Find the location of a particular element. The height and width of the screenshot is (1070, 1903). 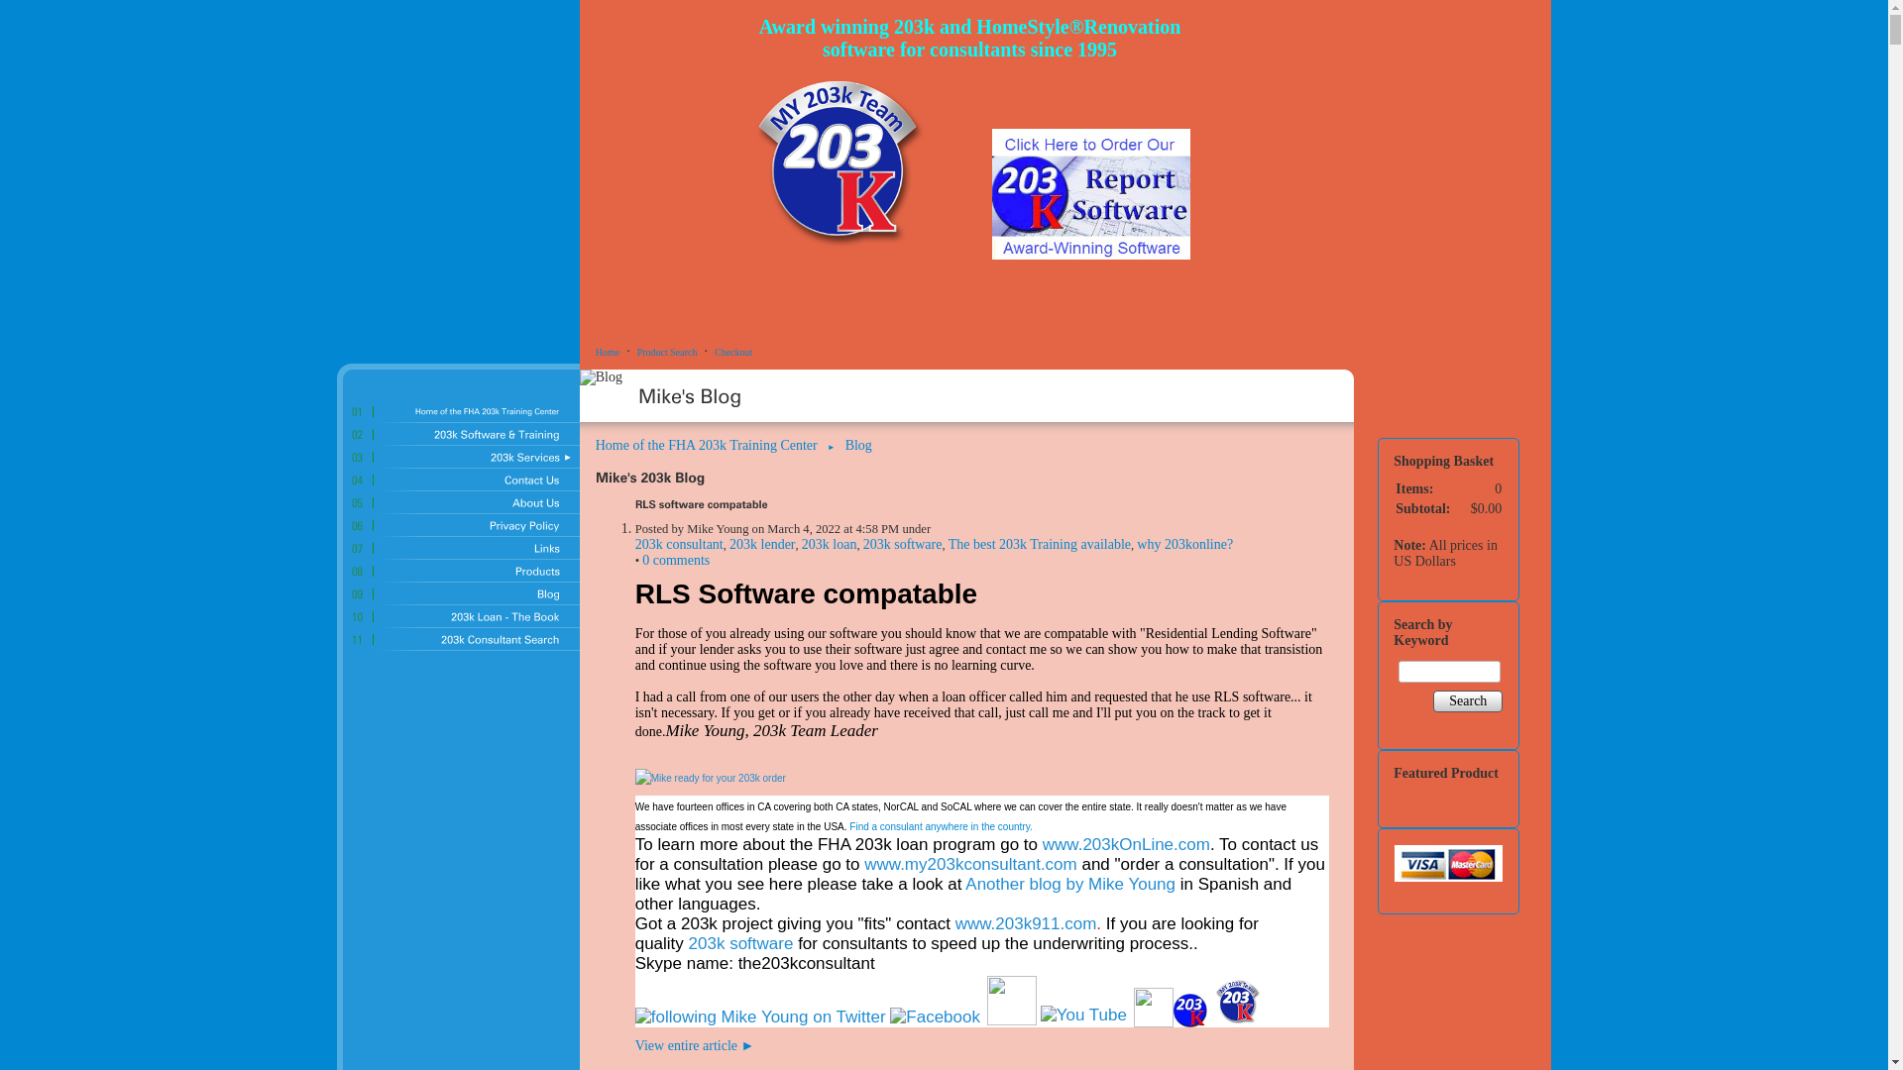

The best 203k Training available is located at coordinates (1040, 545).